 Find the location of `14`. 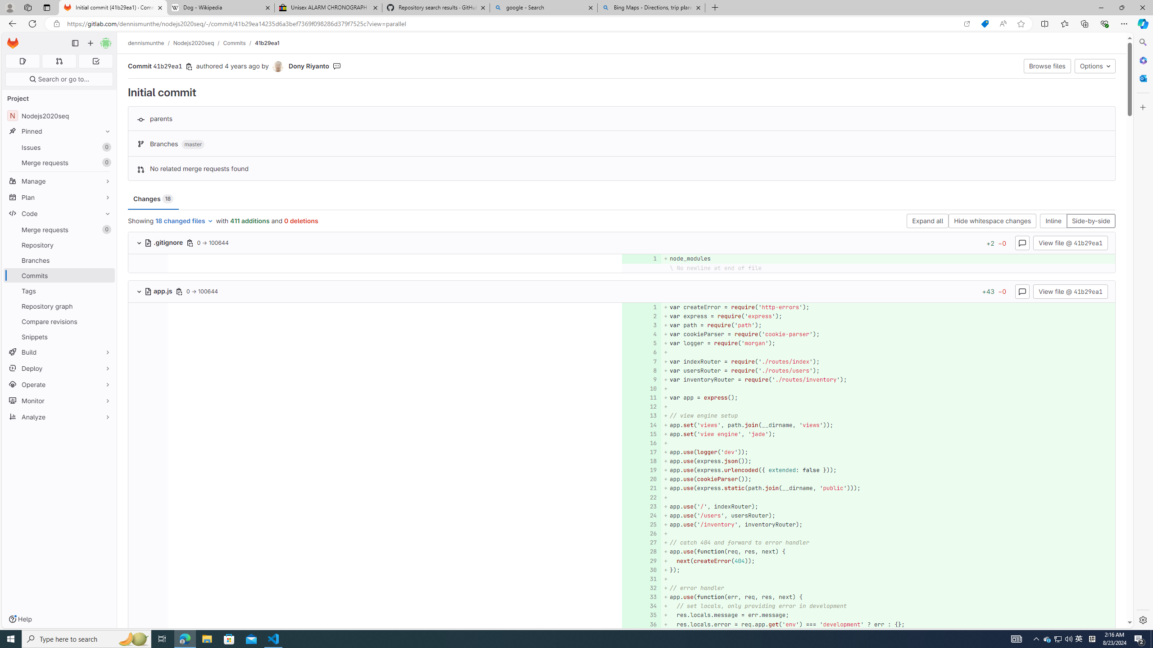

14 is located at coordinates (640, 425).